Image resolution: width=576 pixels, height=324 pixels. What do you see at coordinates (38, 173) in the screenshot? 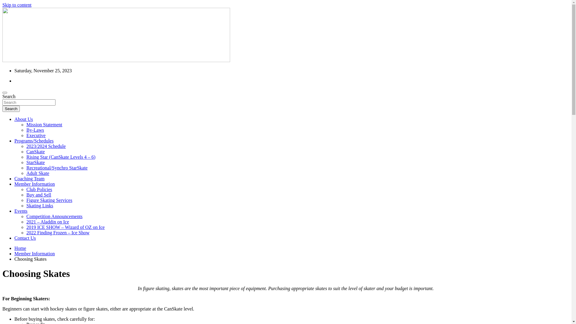
I see `Adult Skate` at bounding box center [38, 173].